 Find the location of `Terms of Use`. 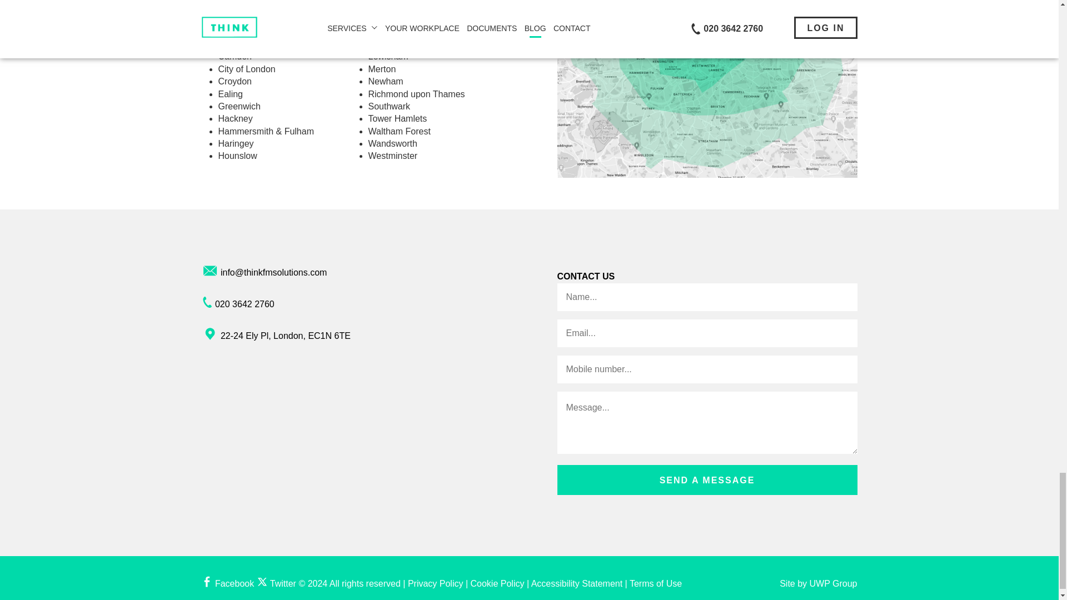

Terms of Use is located at coordinates (655, 583).